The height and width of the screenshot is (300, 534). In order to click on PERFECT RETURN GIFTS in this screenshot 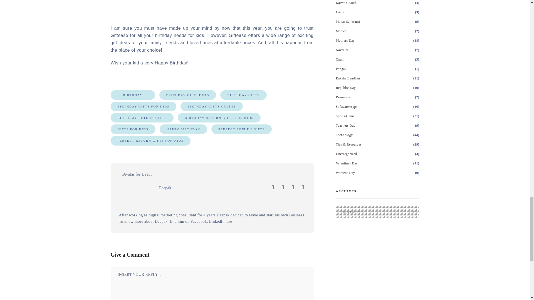, I will do `click(241, 129)`.